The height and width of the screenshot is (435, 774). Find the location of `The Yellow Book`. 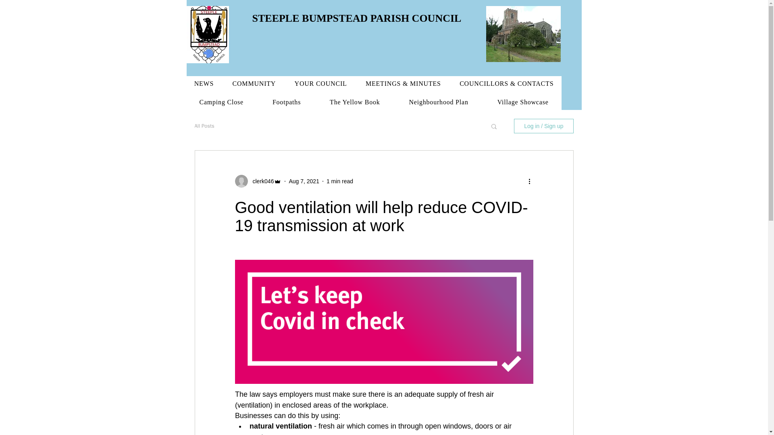

The Yellow Book is located at coordinates (354, 102).